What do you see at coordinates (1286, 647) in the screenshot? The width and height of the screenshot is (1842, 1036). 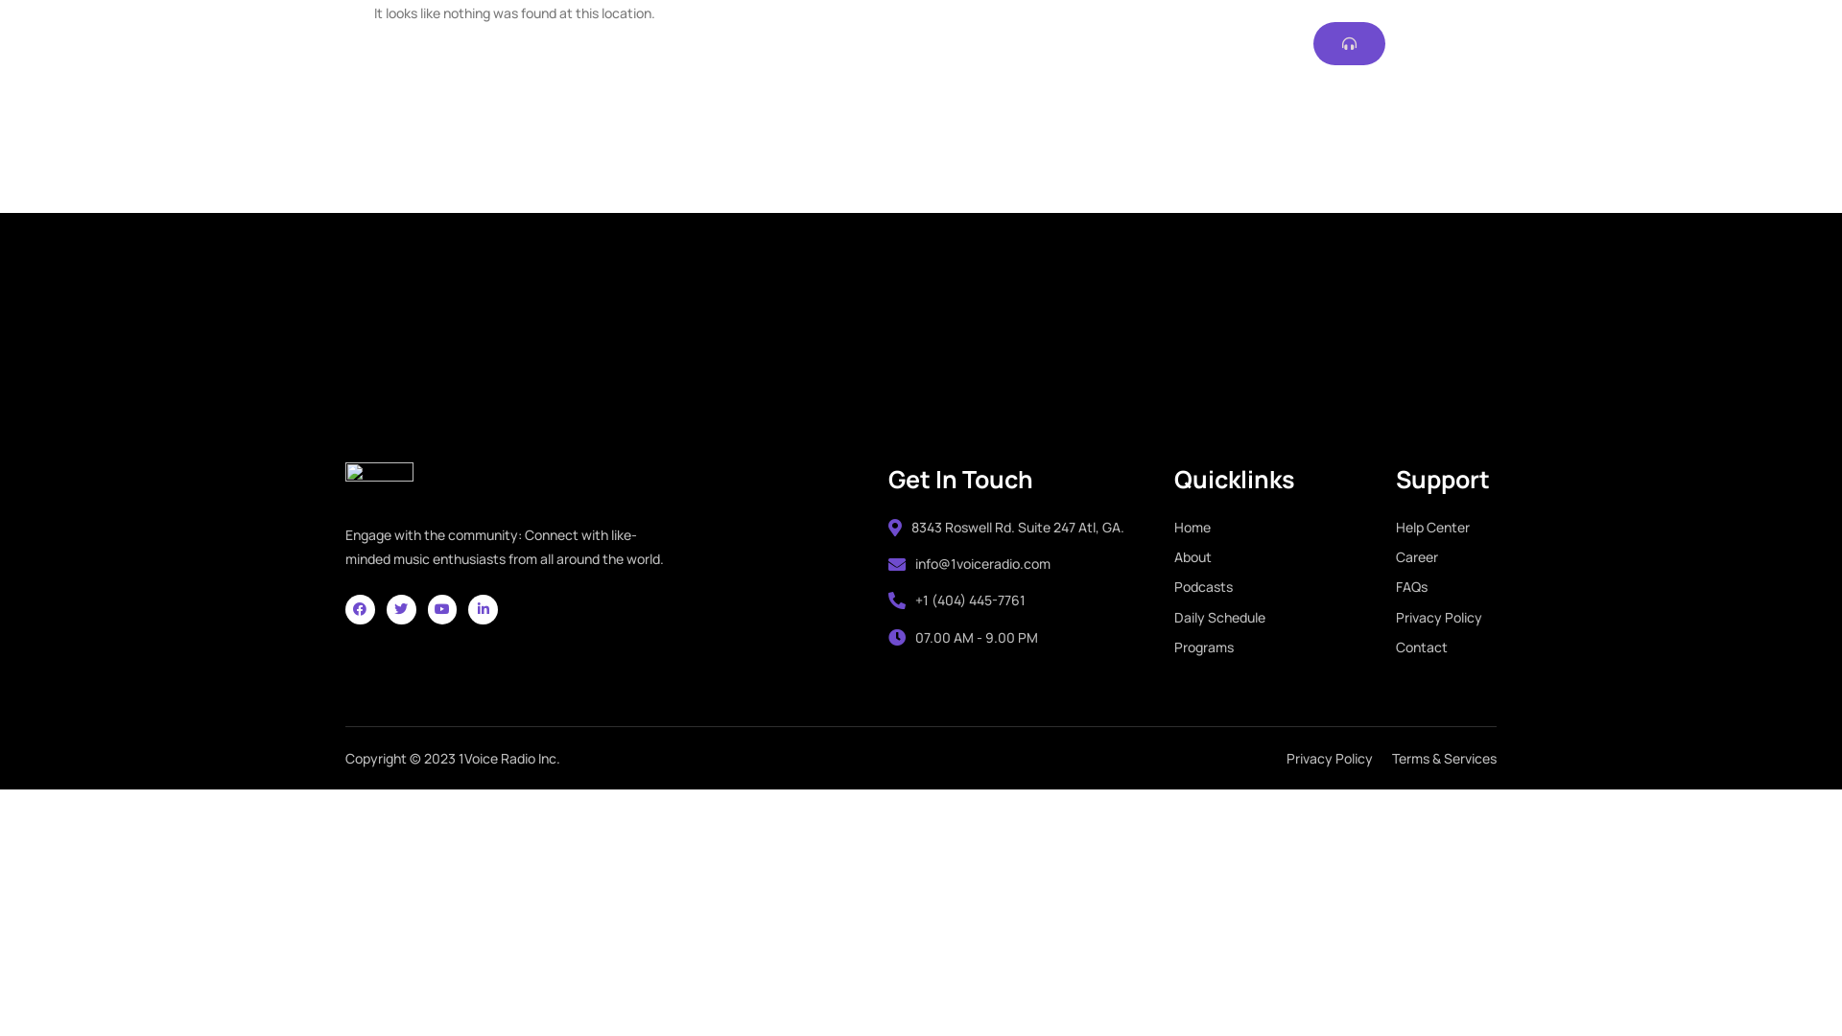 I see `Programs` at bounding box center [1286, 647].